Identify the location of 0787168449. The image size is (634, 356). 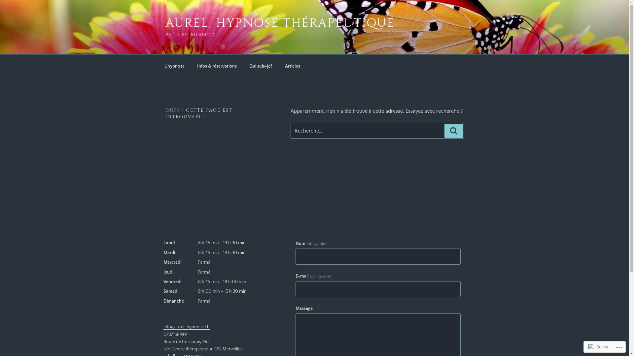
(175, 334).